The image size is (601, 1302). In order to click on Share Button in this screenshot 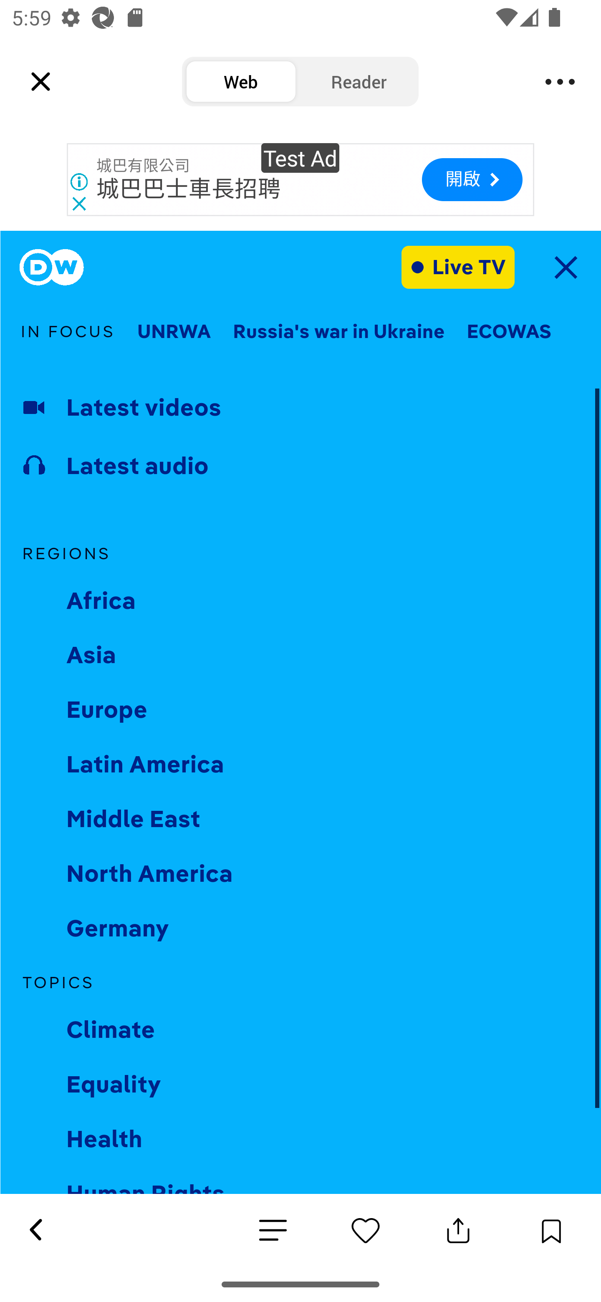, I will do `click(458, 1230)`.